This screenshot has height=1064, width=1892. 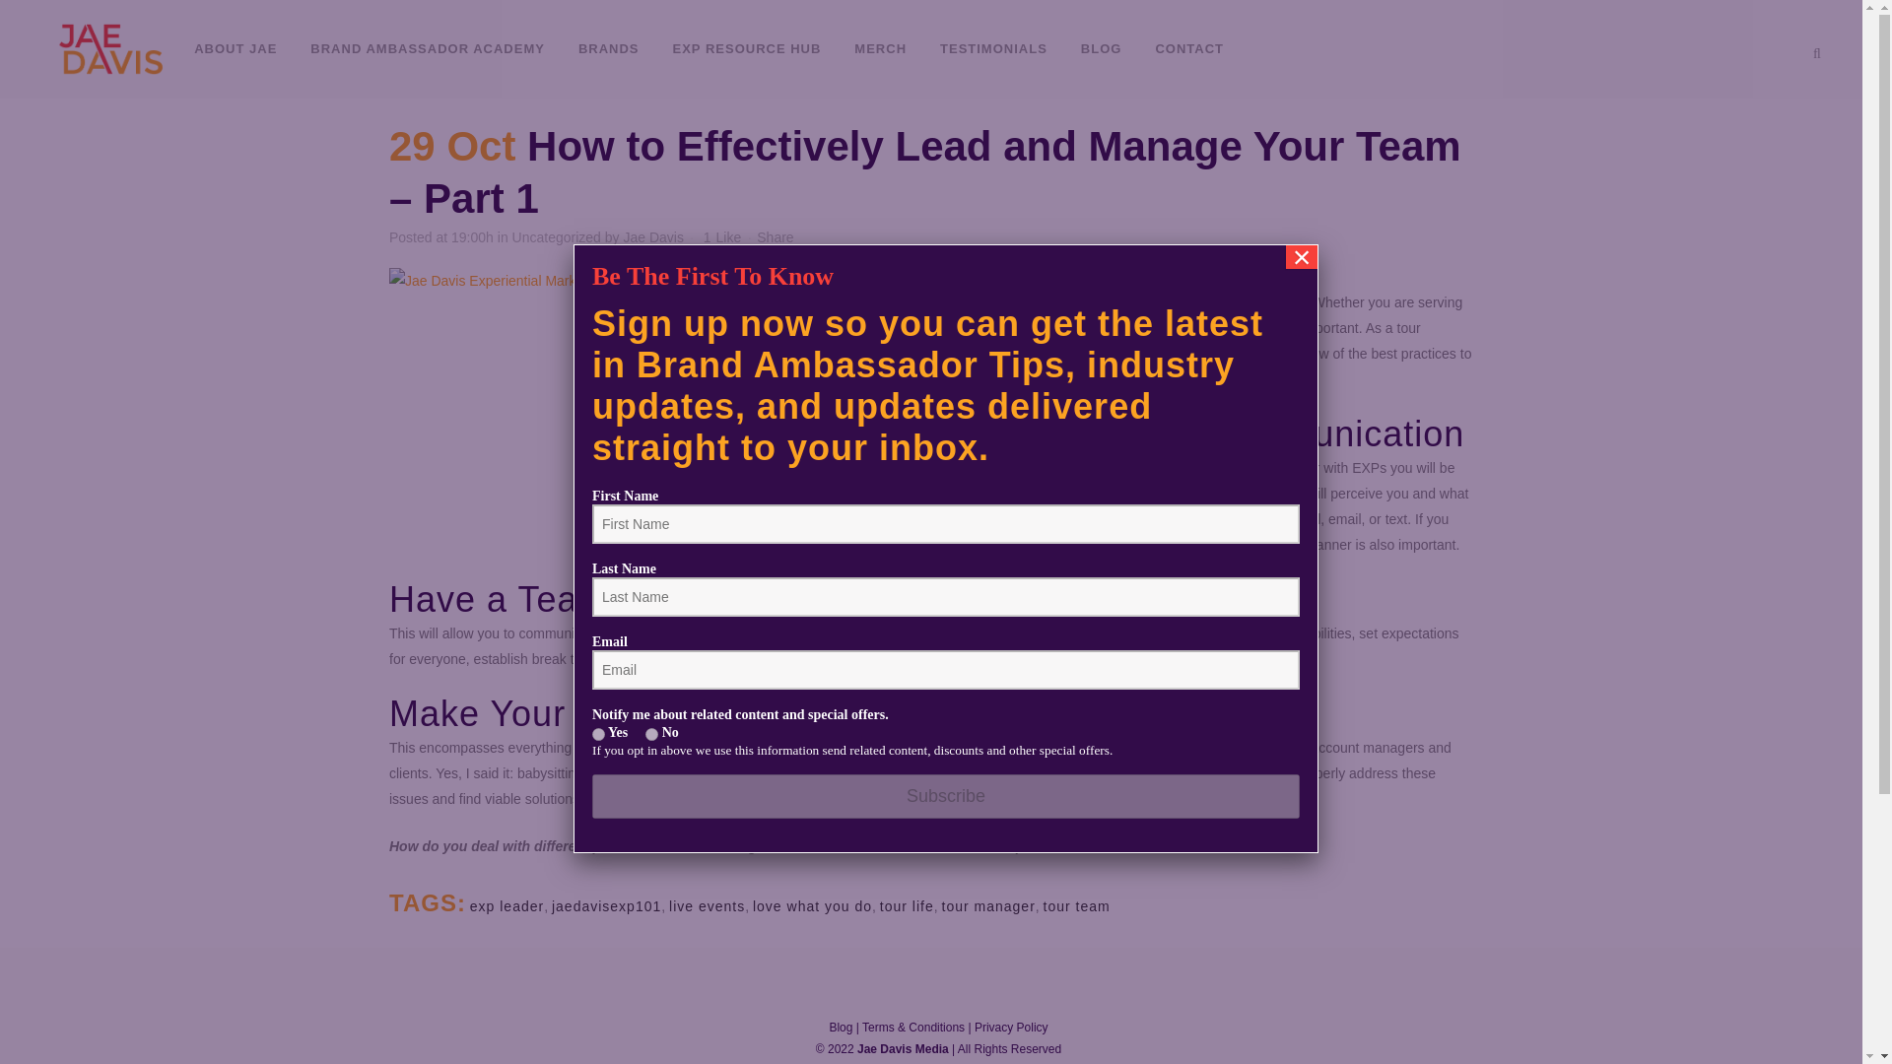 What do you see at coordinates (235, 49) in the screenshot?
I see `ABOUT JAE` at bounding box center [235, 49].